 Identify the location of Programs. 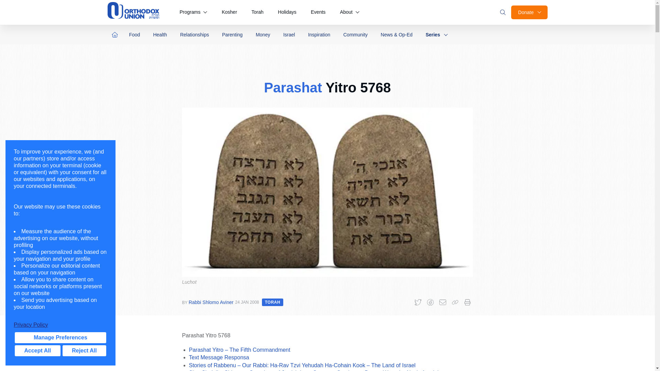
(193, 12).